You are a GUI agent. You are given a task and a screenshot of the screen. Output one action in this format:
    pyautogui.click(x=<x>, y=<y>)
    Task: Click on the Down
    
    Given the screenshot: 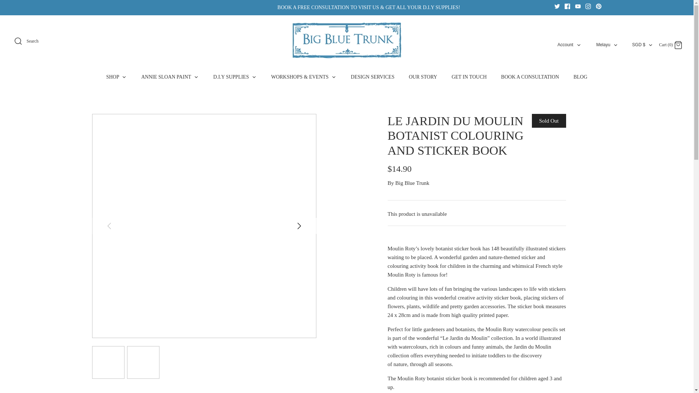 What is the action you would take?
    pyautogui.click(x=650, y=45)
    